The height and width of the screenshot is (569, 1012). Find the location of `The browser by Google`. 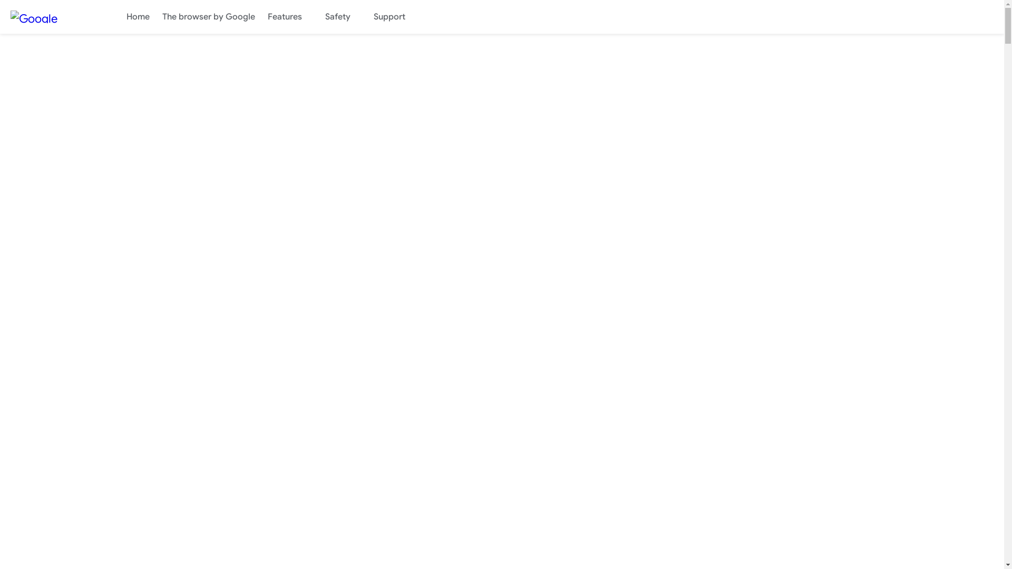

The browser by Google is located at coordinates (209, 17).